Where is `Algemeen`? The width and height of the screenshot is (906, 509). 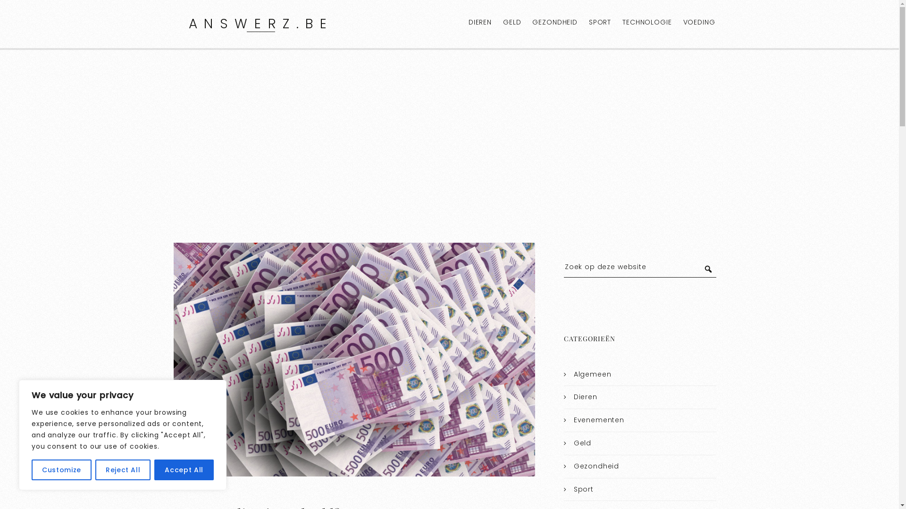 Algemeen is located at coordinates (593, 374).